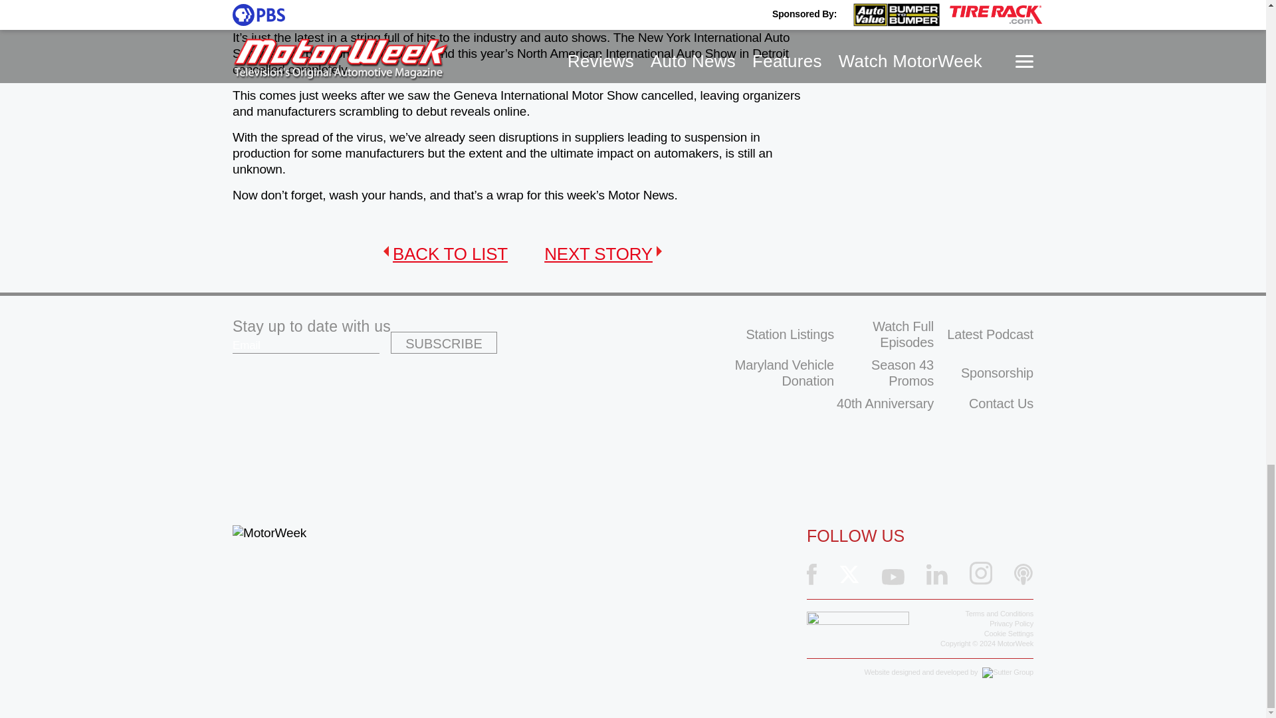 This screenshot has height=718, width=1276. Describe the element at coordinates (444, 342) in the screenshot. I see `Subscribe` at that location.